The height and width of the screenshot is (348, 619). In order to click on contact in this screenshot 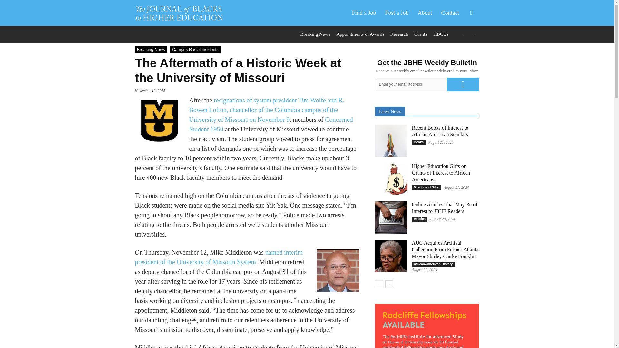, I will do `click(450, 13)`.